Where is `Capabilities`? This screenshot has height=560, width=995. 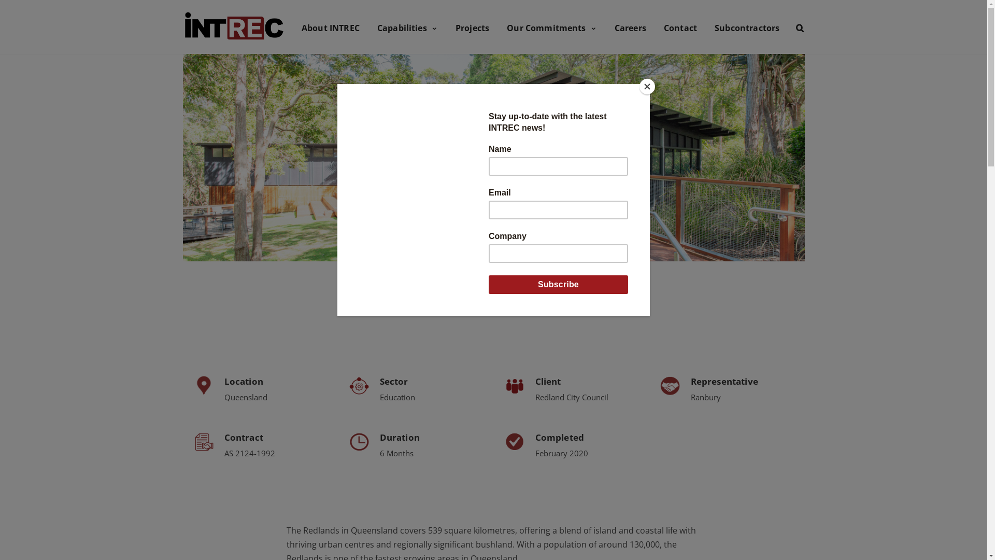
Capabilities is located at coordinates (407, 27).